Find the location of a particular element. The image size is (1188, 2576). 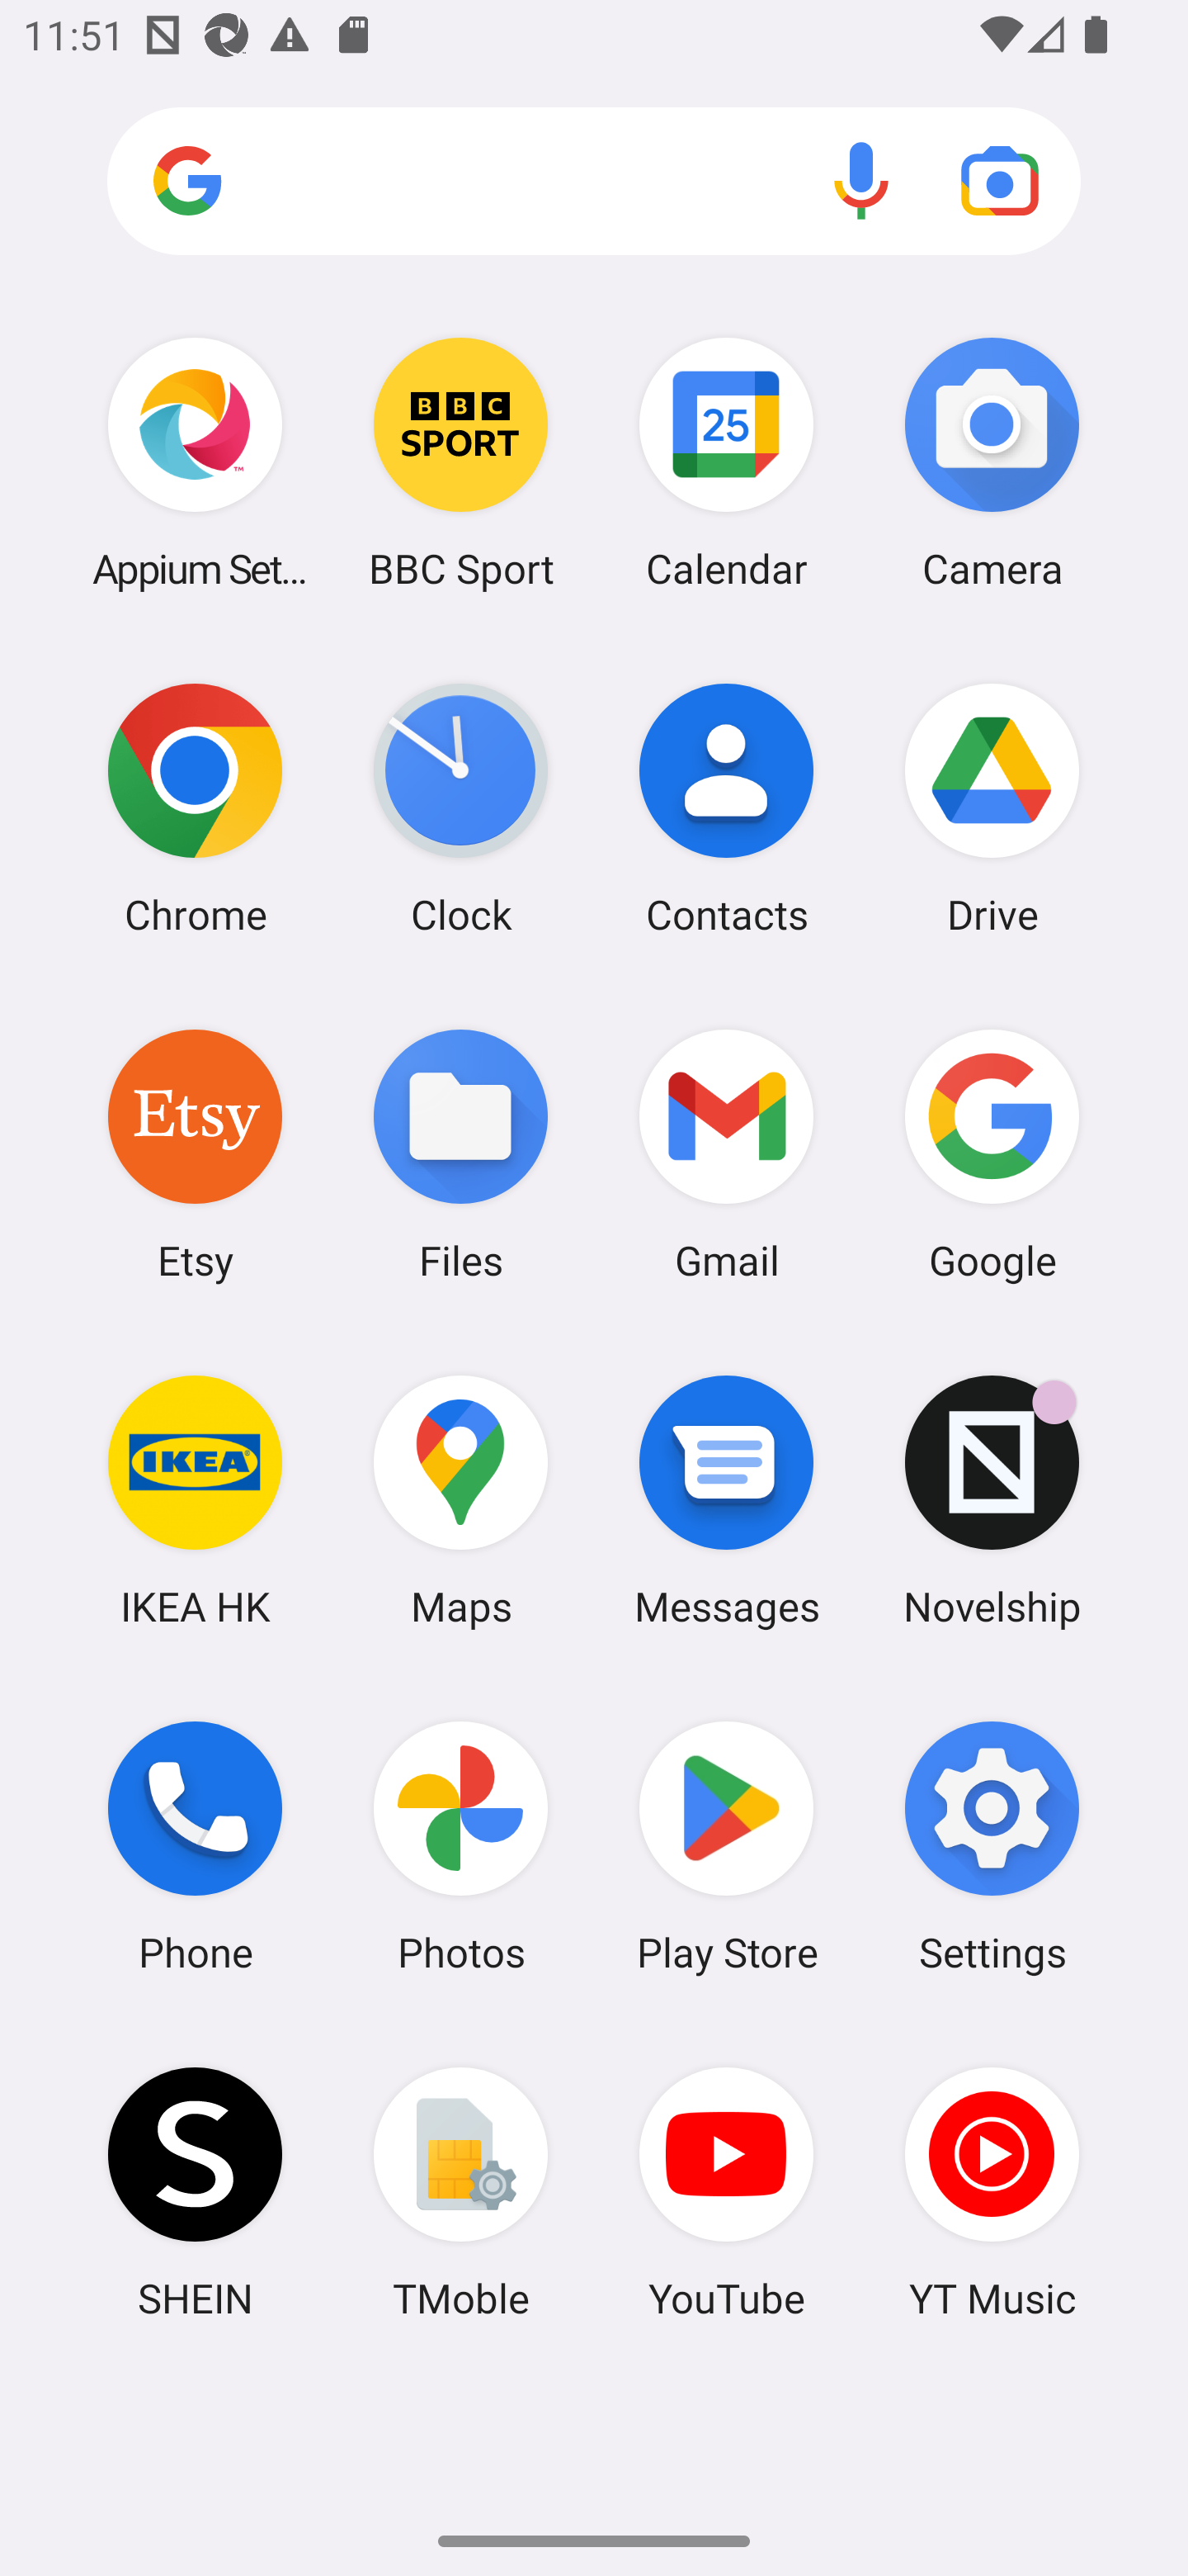

Photos is located at coordinates (460, 1847).